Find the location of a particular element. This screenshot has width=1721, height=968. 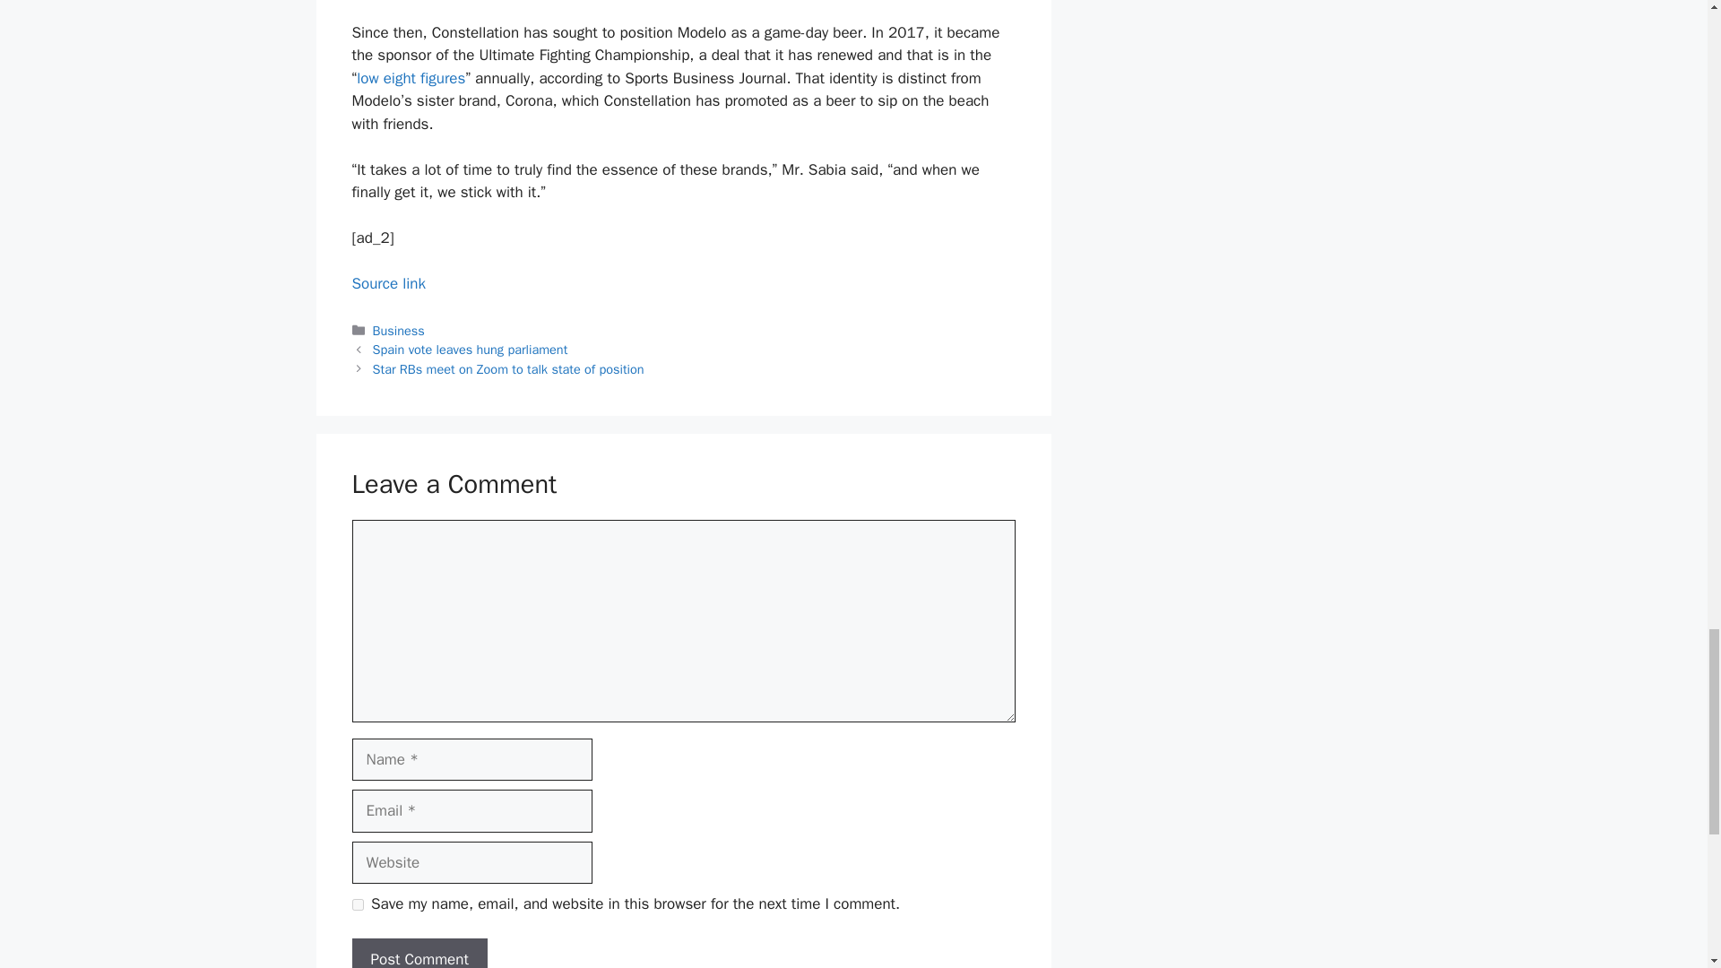

Business is located at coordinates (399, 330).